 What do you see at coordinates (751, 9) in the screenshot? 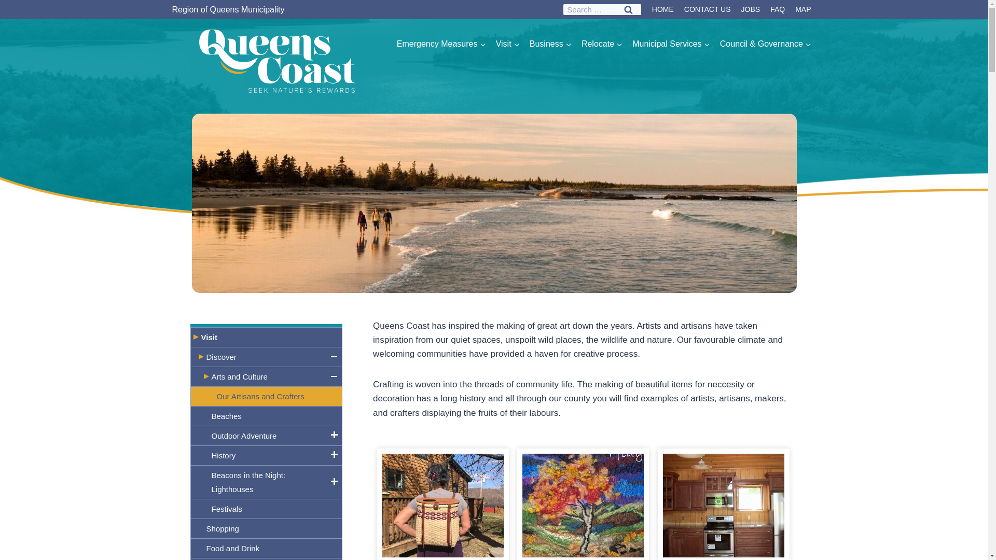
I see `JOBS` at bounding box center [751, 9].